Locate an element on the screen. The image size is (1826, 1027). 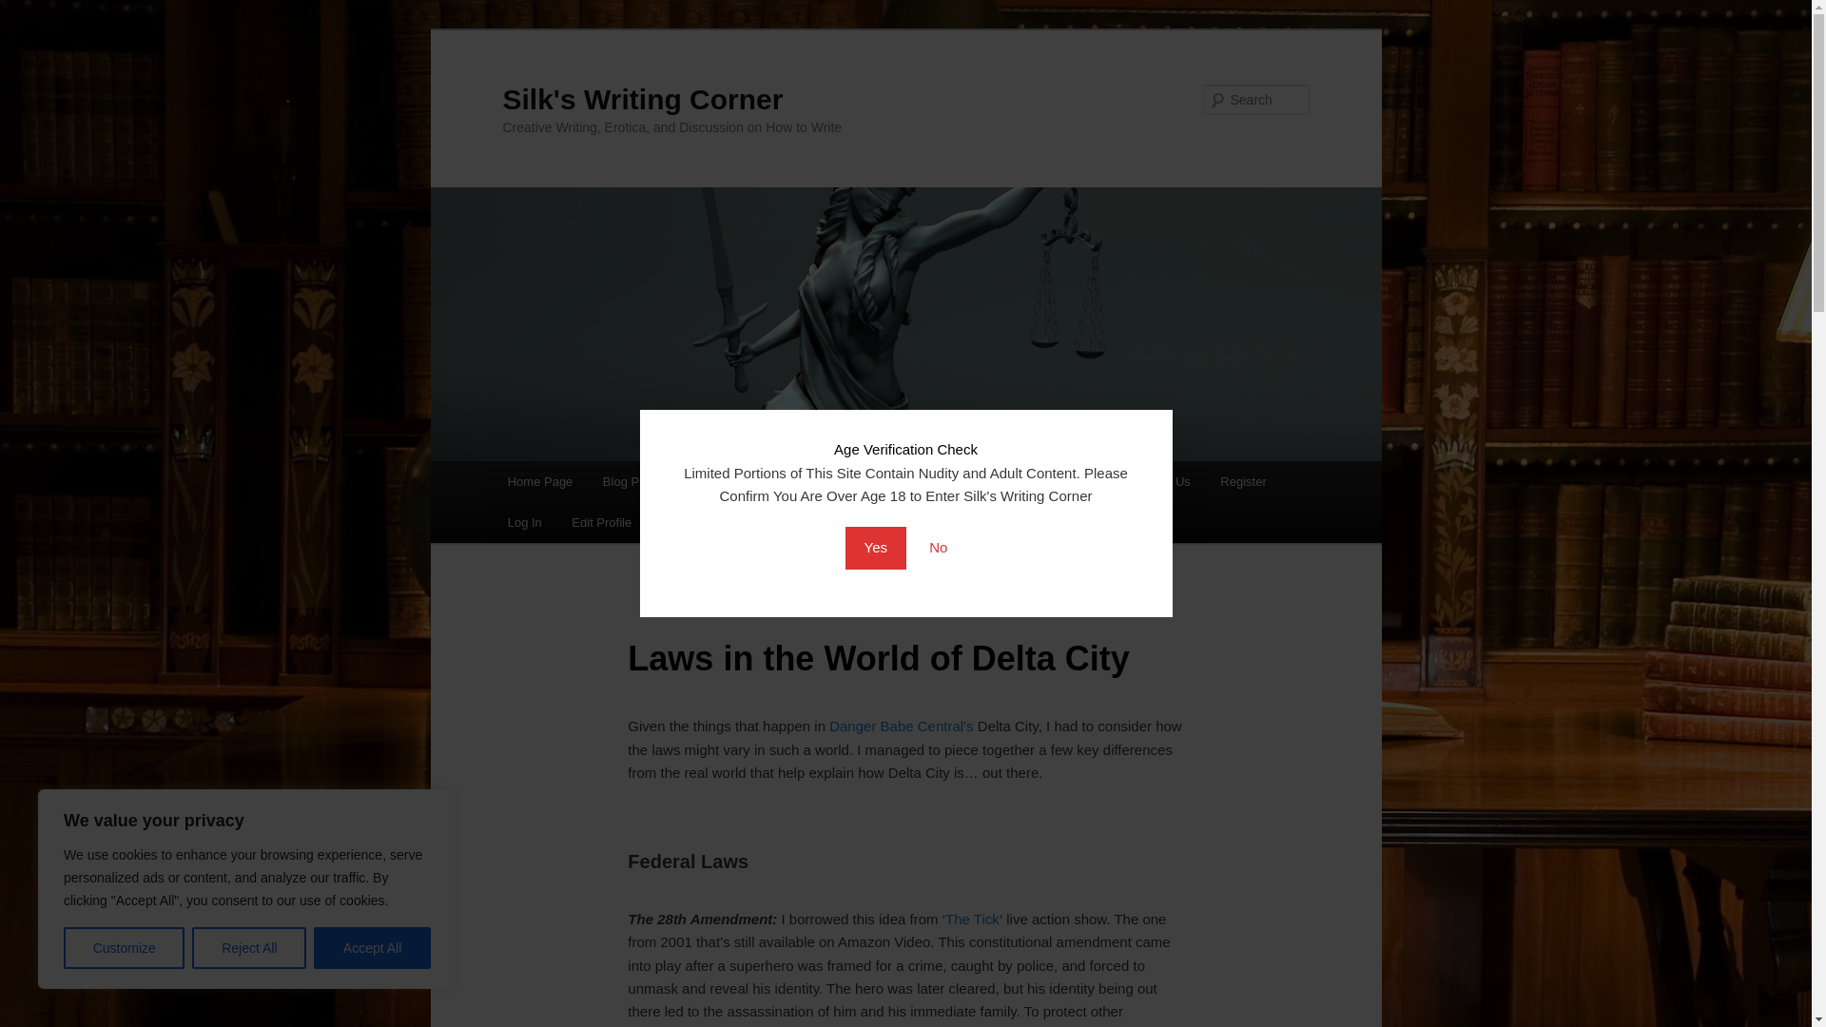
The Tick is located at coordinates (972, 919).